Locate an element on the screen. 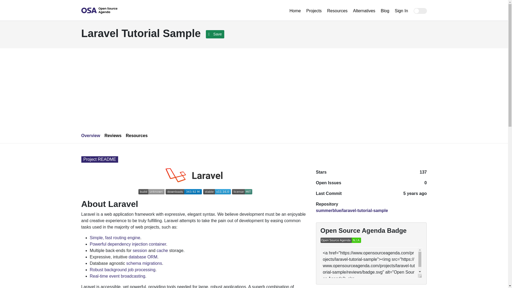 This screenshot has width=512, height=288. schema migrations is located at coordinates (144, 263).